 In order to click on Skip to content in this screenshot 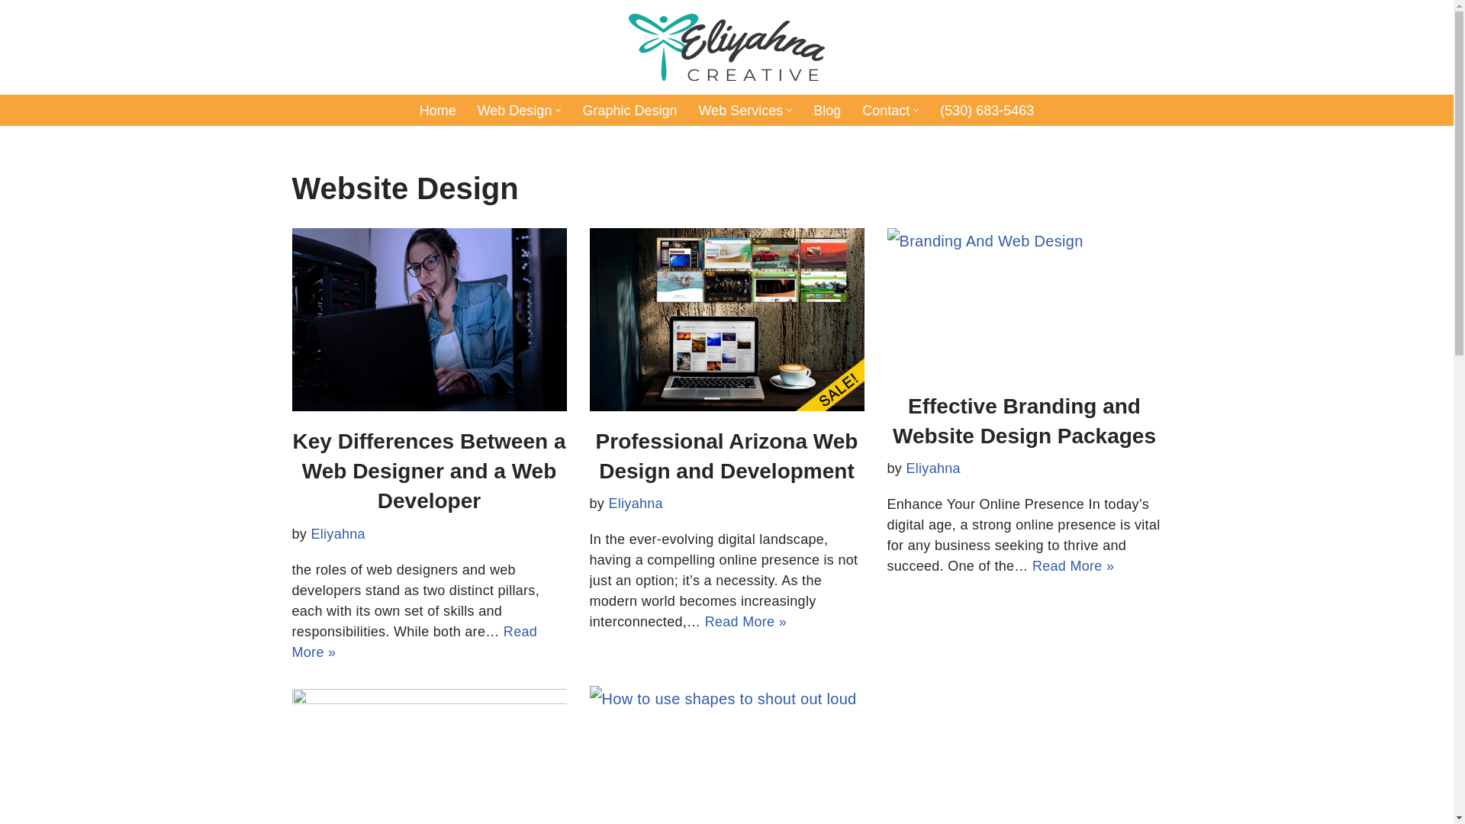, I will do `click(11, 32)`.